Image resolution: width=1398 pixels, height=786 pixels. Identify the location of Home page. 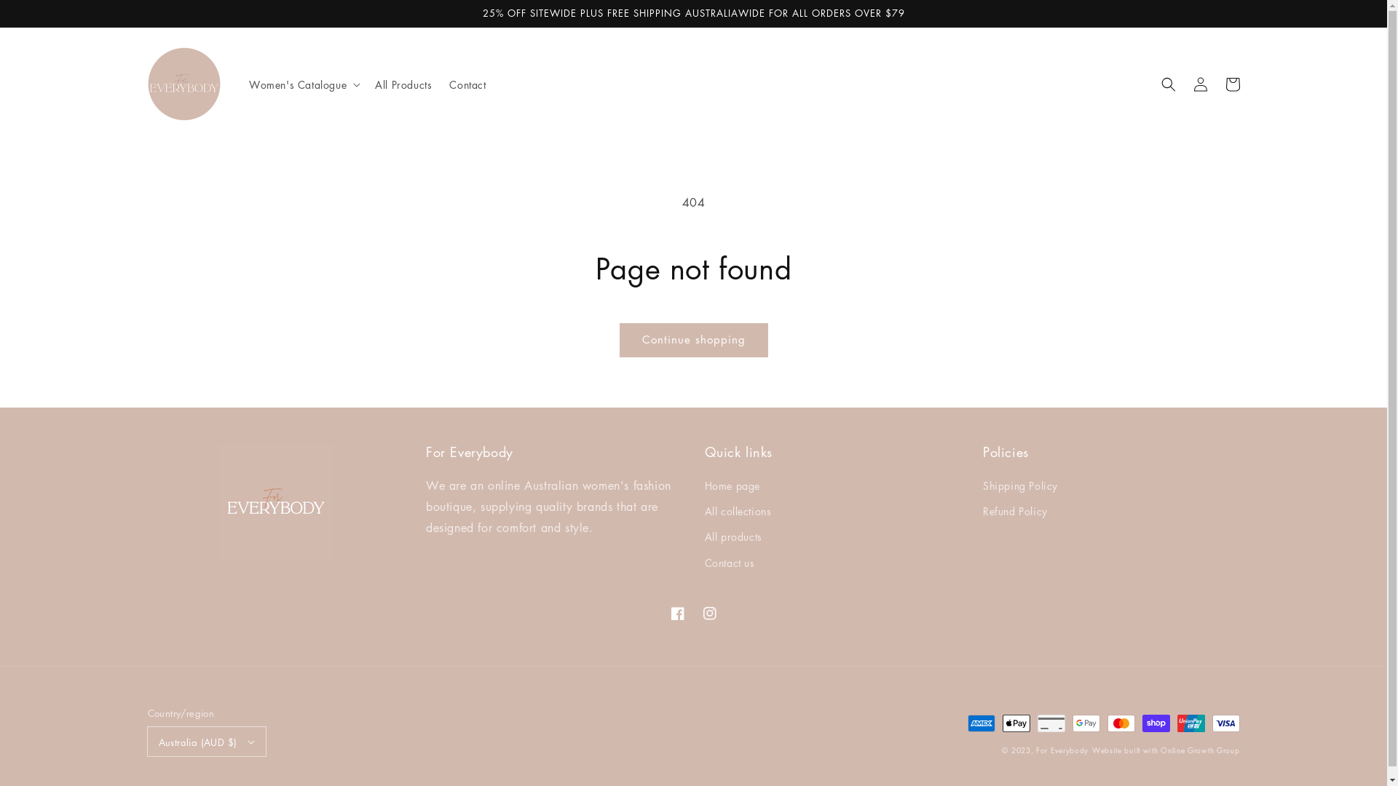
(732, 488).